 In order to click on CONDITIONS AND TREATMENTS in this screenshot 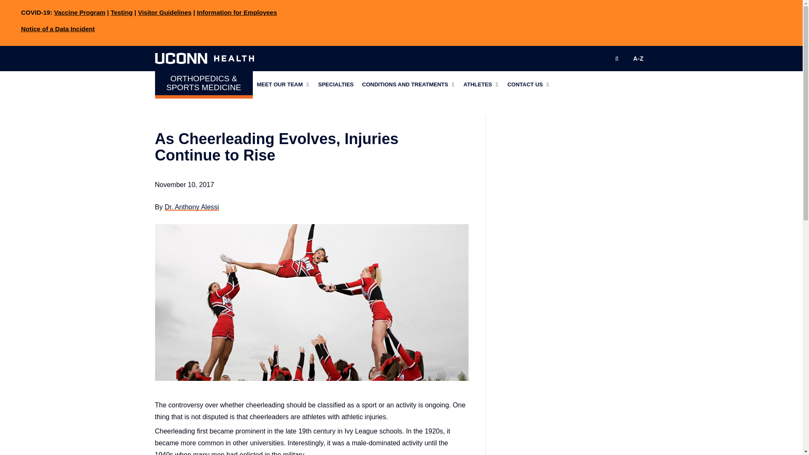, I will do `click(408, 84)`.